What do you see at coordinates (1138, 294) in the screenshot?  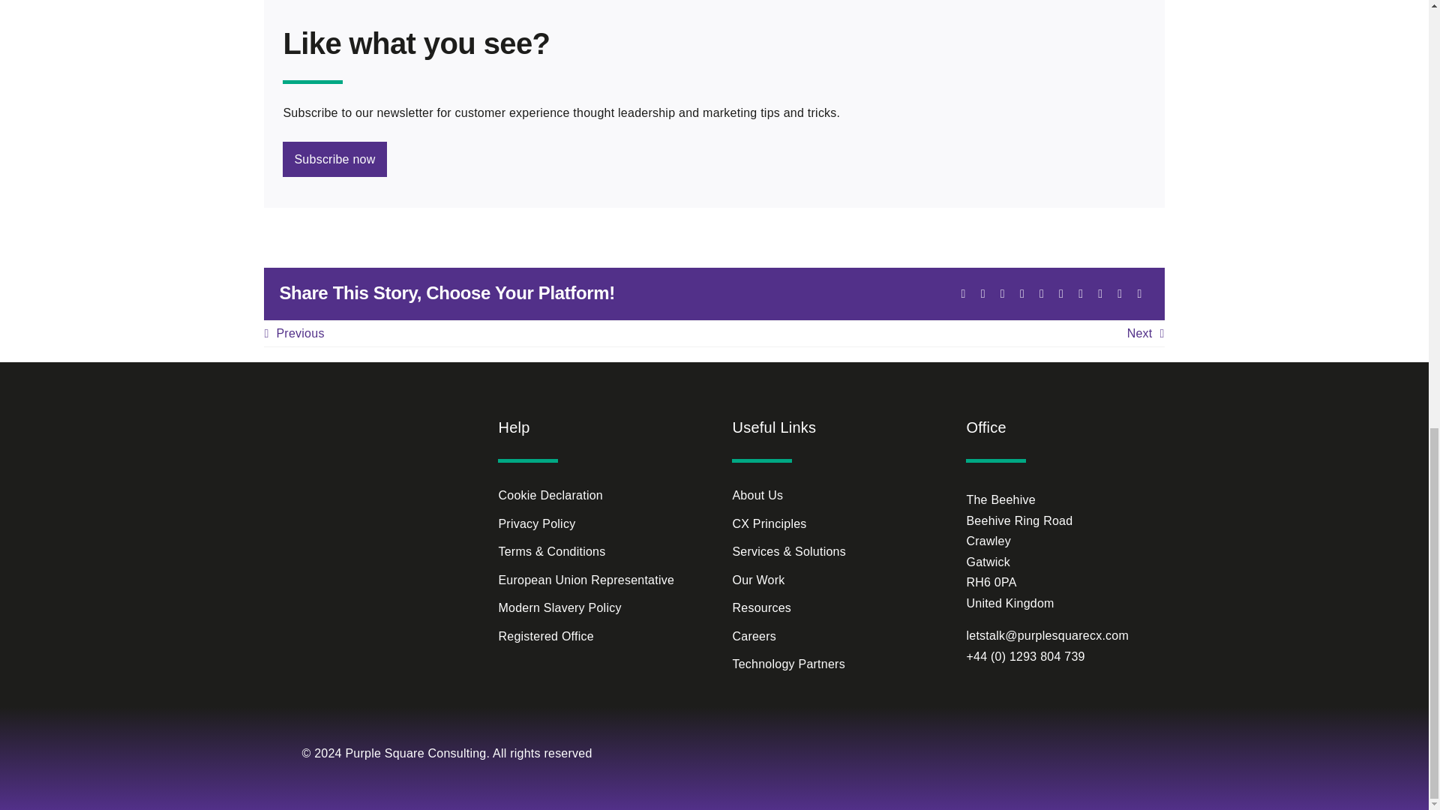 I see `Email` at bounding box center [1138, 294].